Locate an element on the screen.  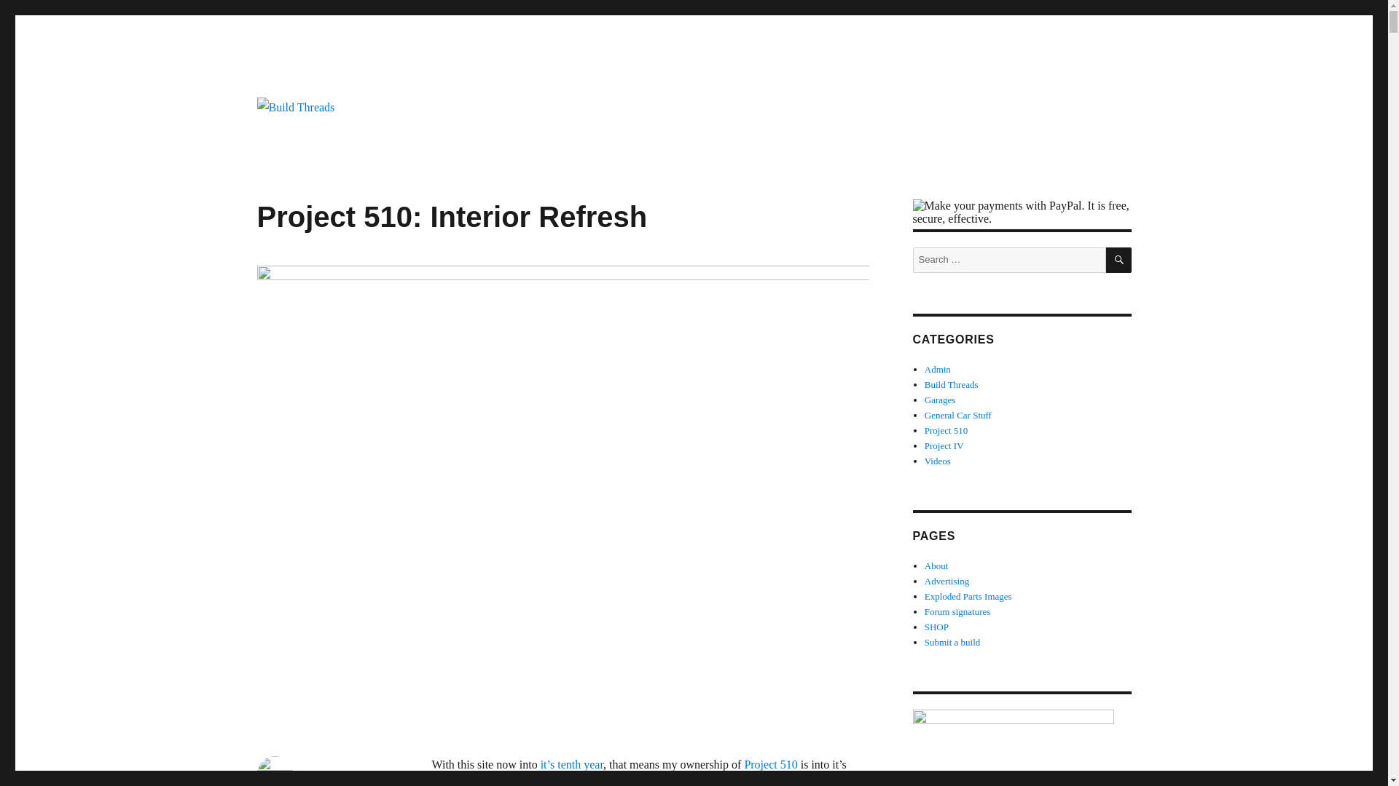
wheels is located at coordinates (847, 782).